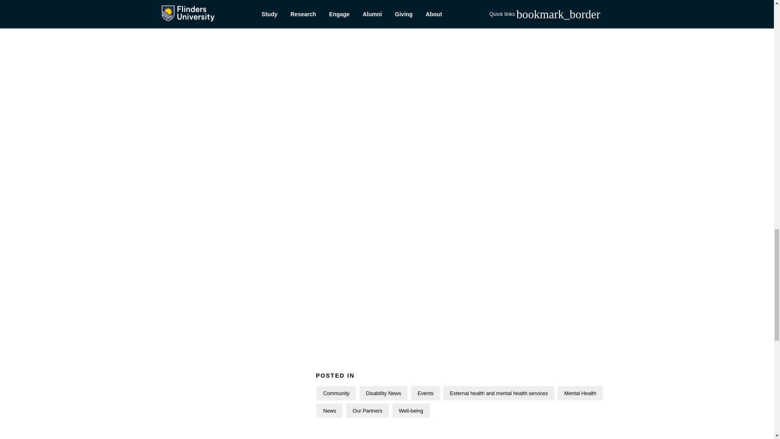 The image size is (780, 439). Describe the element at coordinates (329, 411) in the screenshot. I see `News` at that location.